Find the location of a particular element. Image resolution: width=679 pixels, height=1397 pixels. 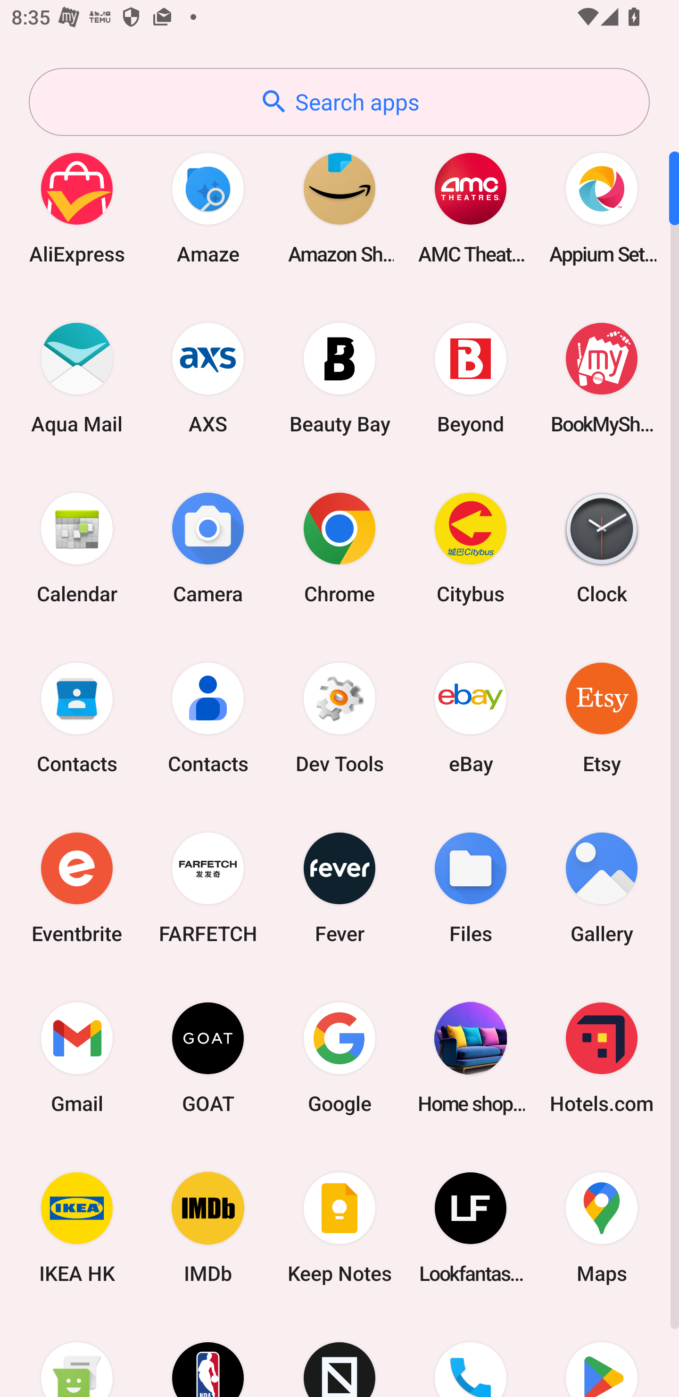

Citybus is located at coordinates (471, 547).